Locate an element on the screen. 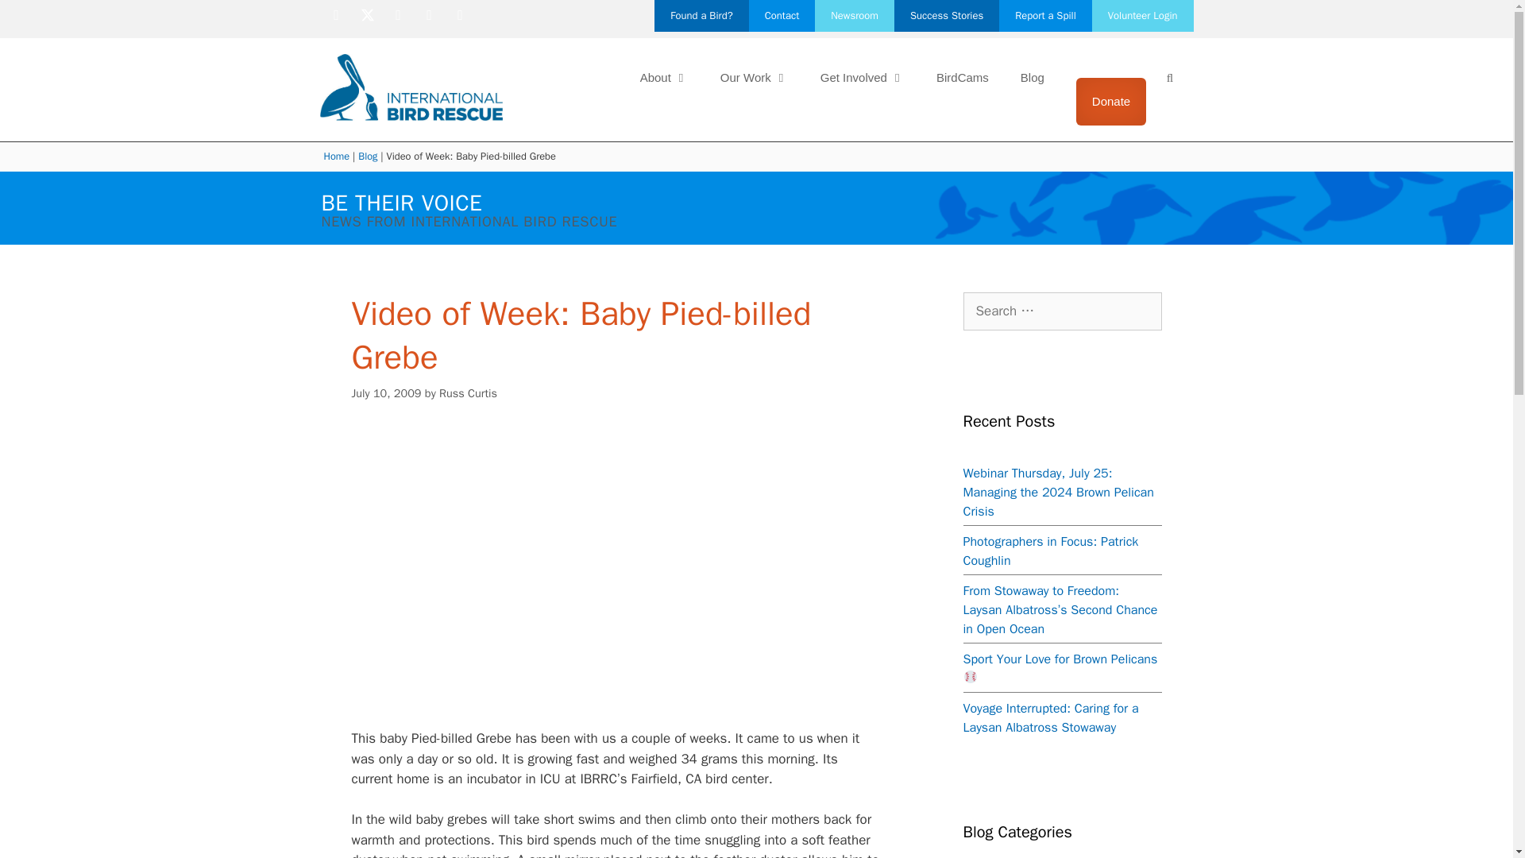 This screenshot has height=858, width=1525. Search for: is located at coordinates (1061, 311).